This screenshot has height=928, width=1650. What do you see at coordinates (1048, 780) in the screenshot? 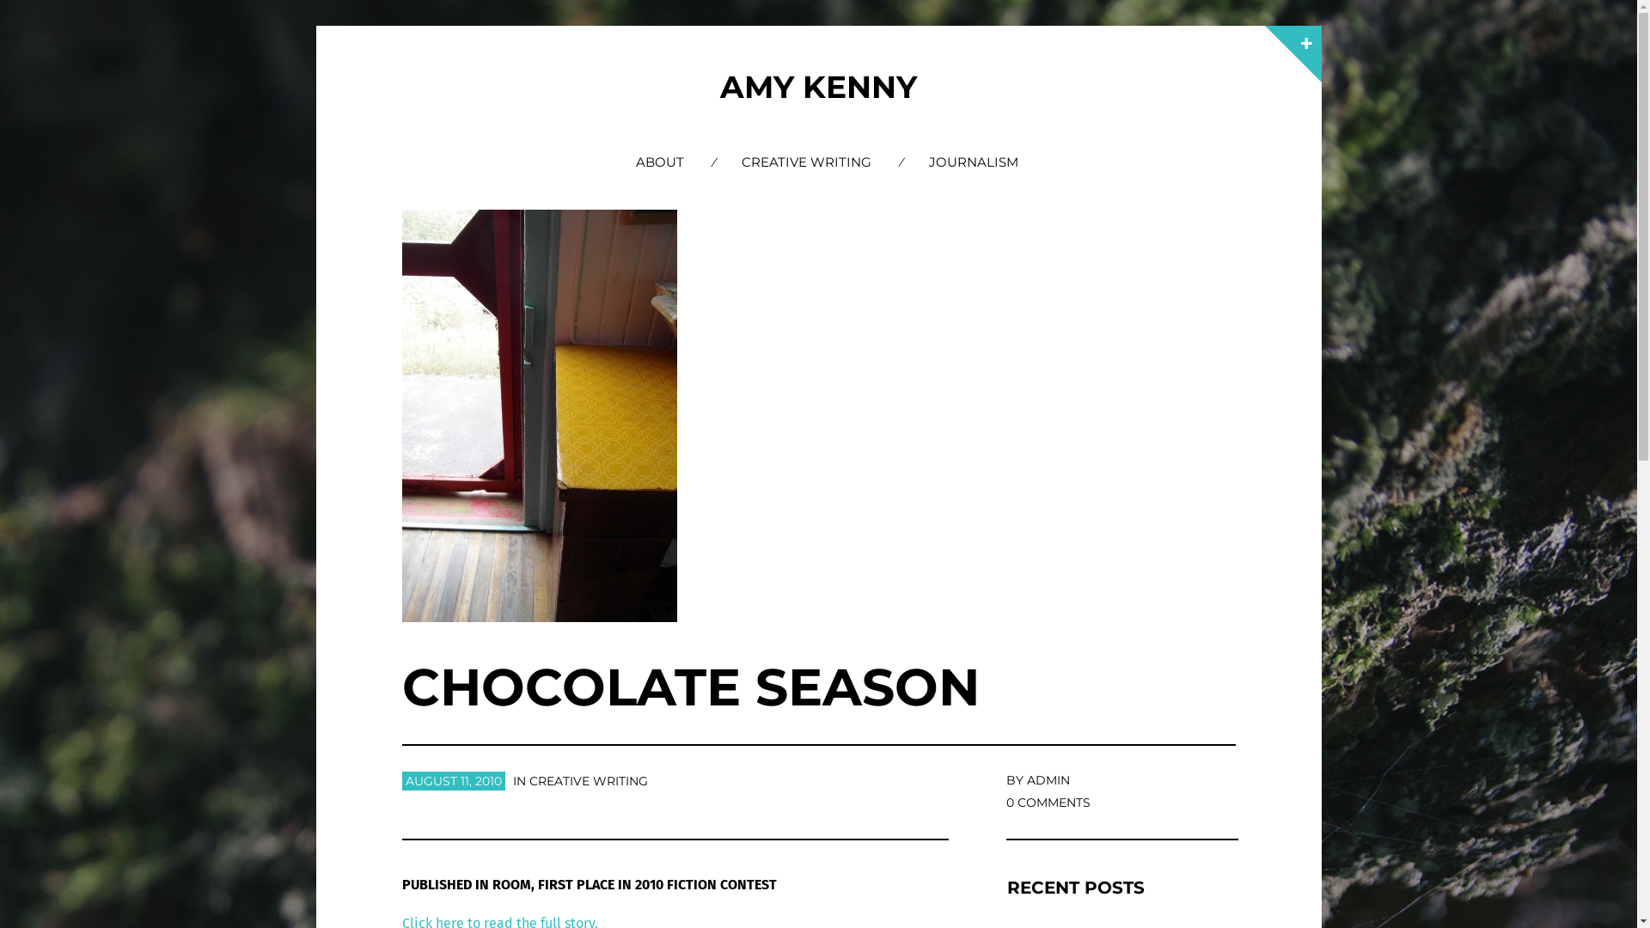
I see `ADMIN` at bounding box center [1048, 780].